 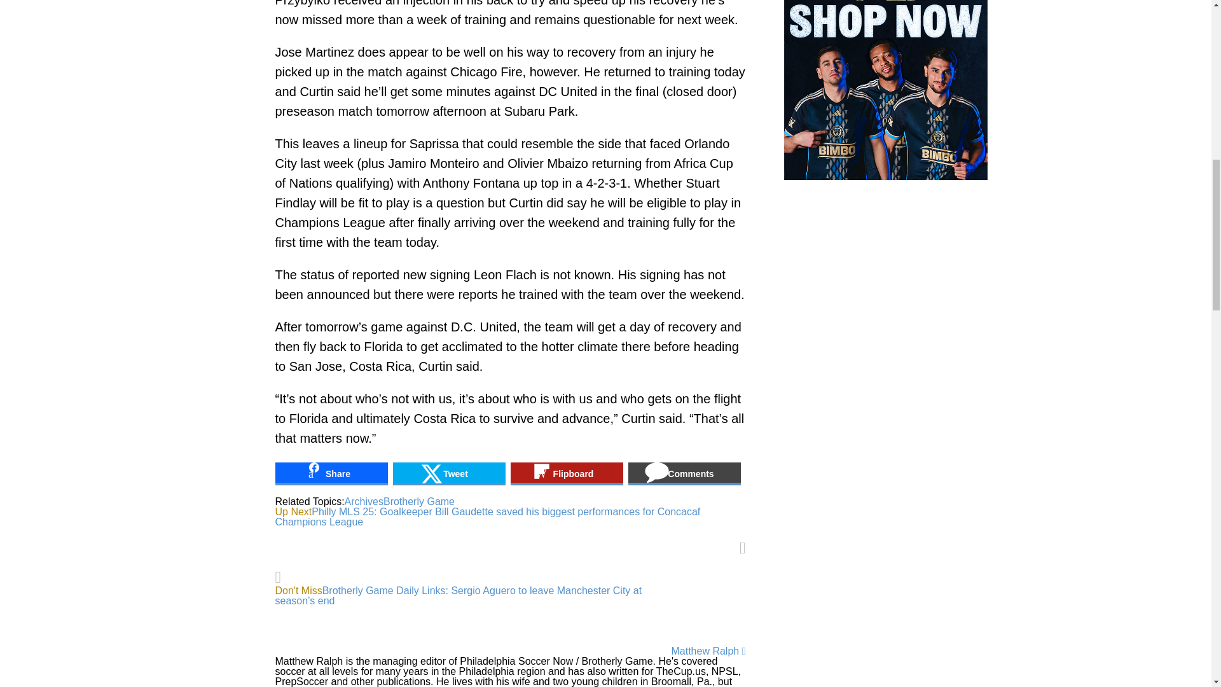 What do you see at coordinates (331, 473) in the screenshot?
I see `Share on Share` at bounding box center [331, 473].